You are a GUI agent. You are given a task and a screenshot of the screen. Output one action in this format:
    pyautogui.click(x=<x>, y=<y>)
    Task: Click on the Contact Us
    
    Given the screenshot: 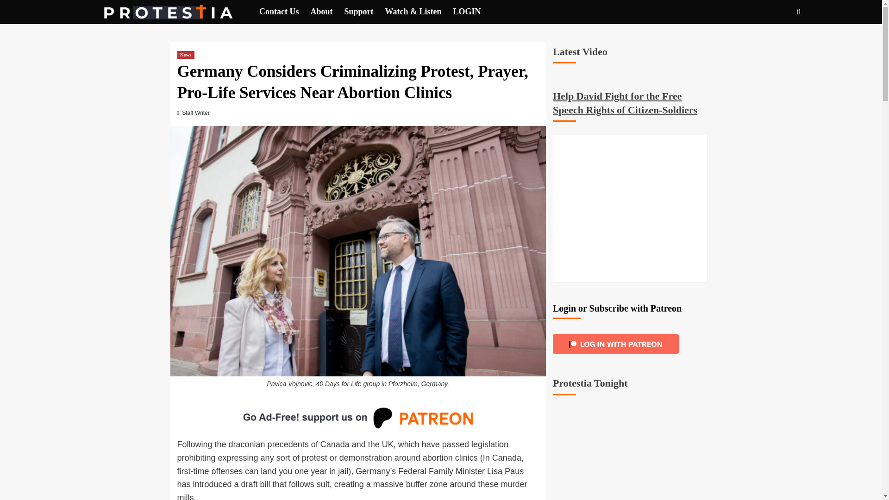 What is the action you would take?
    pyautogui.click(x=285, y=12)
    